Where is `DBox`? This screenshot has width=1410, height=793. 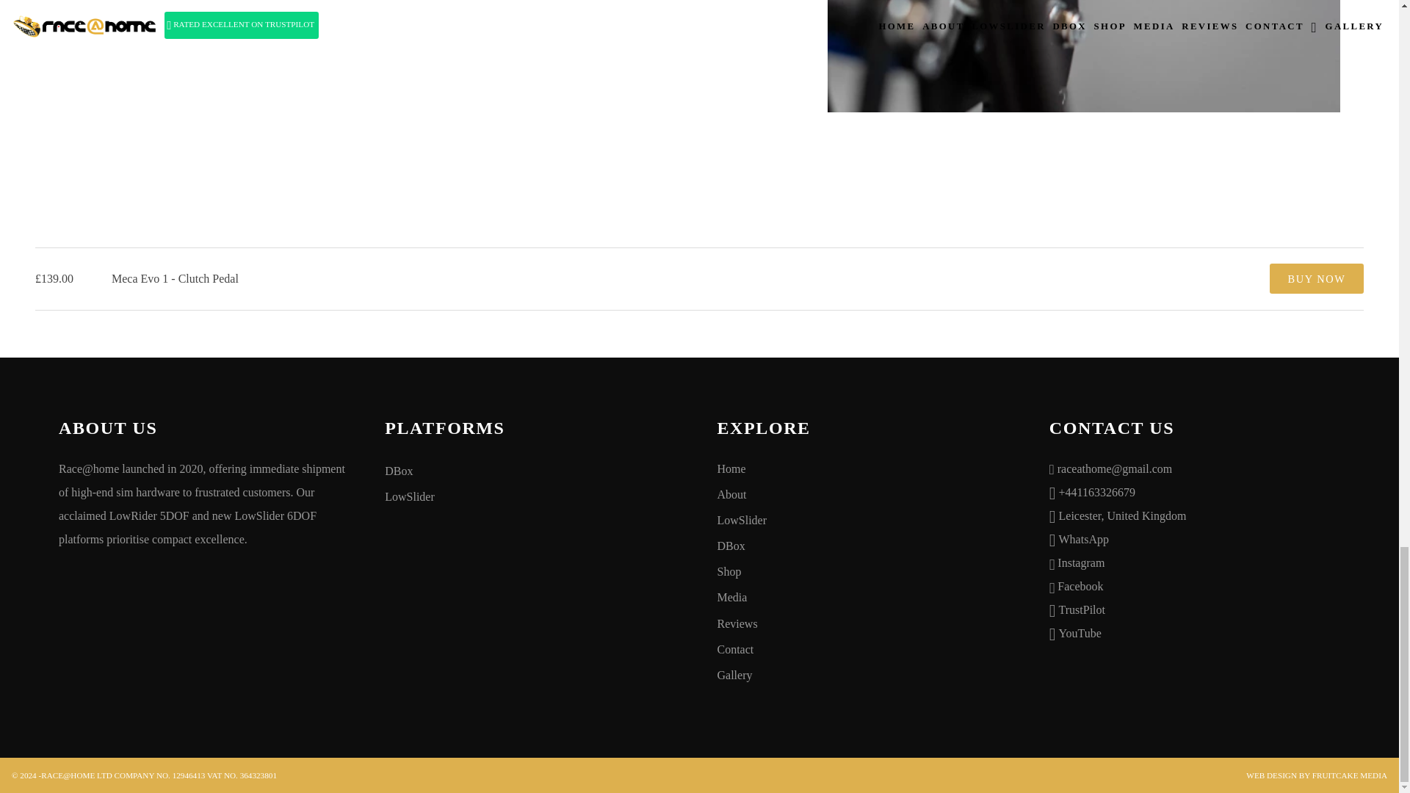 DBox is located at coordinates (533, 472).